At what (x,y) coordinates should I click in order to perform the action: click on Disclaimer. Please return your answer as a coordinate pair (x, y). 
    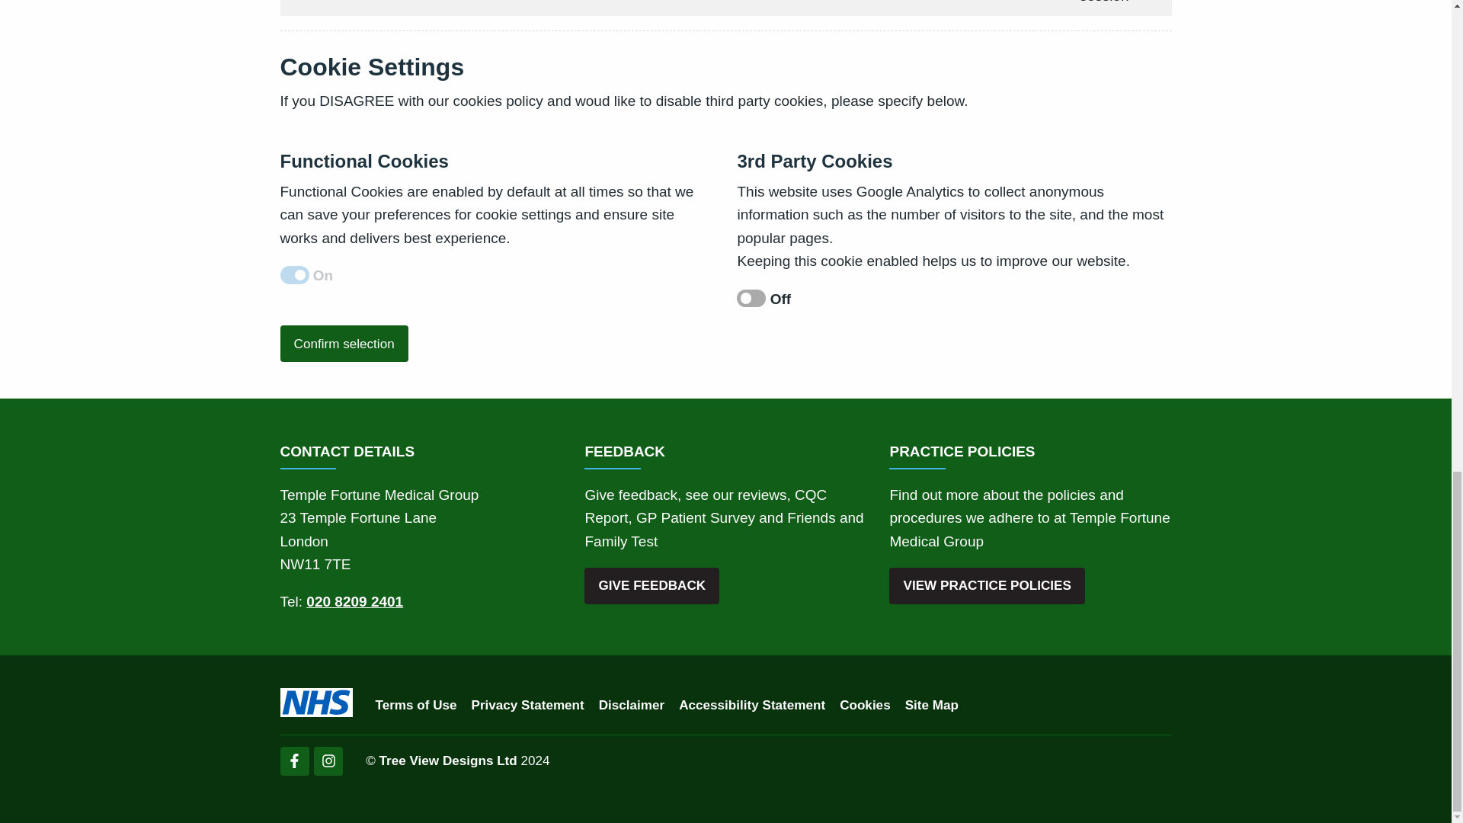
    Looking at the image, I should click on (631, 705).